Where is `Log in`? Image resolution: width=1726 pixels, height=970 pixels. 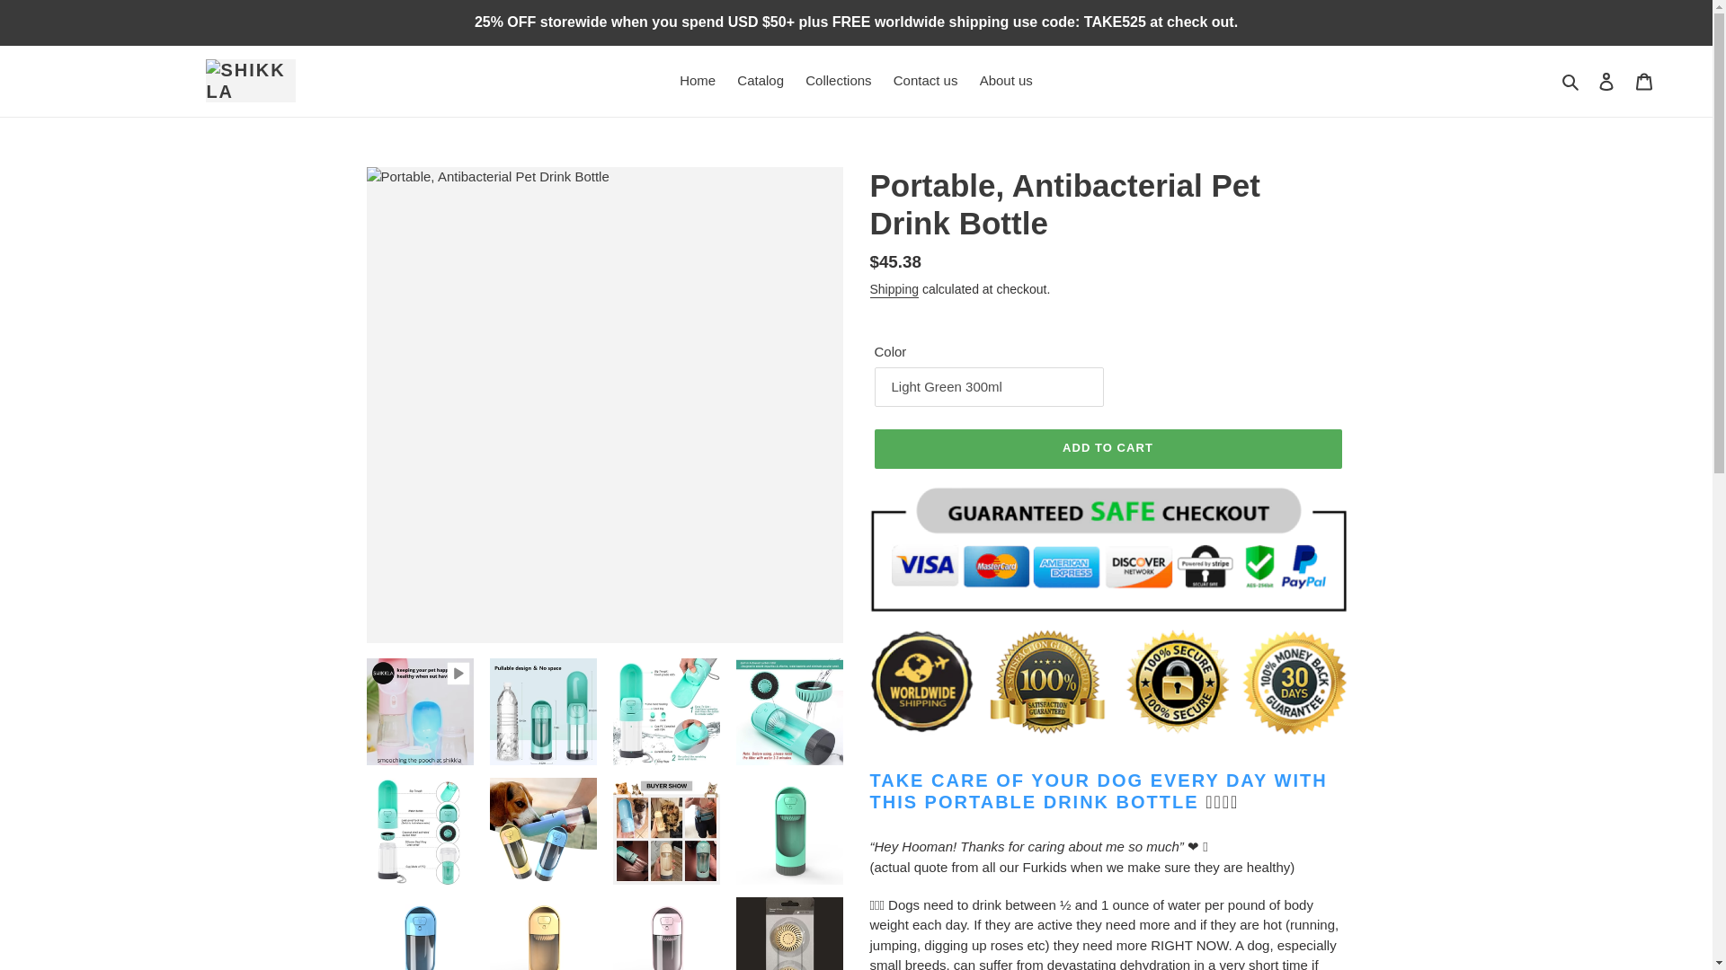
Log in is located at coordinates (1606, 81).